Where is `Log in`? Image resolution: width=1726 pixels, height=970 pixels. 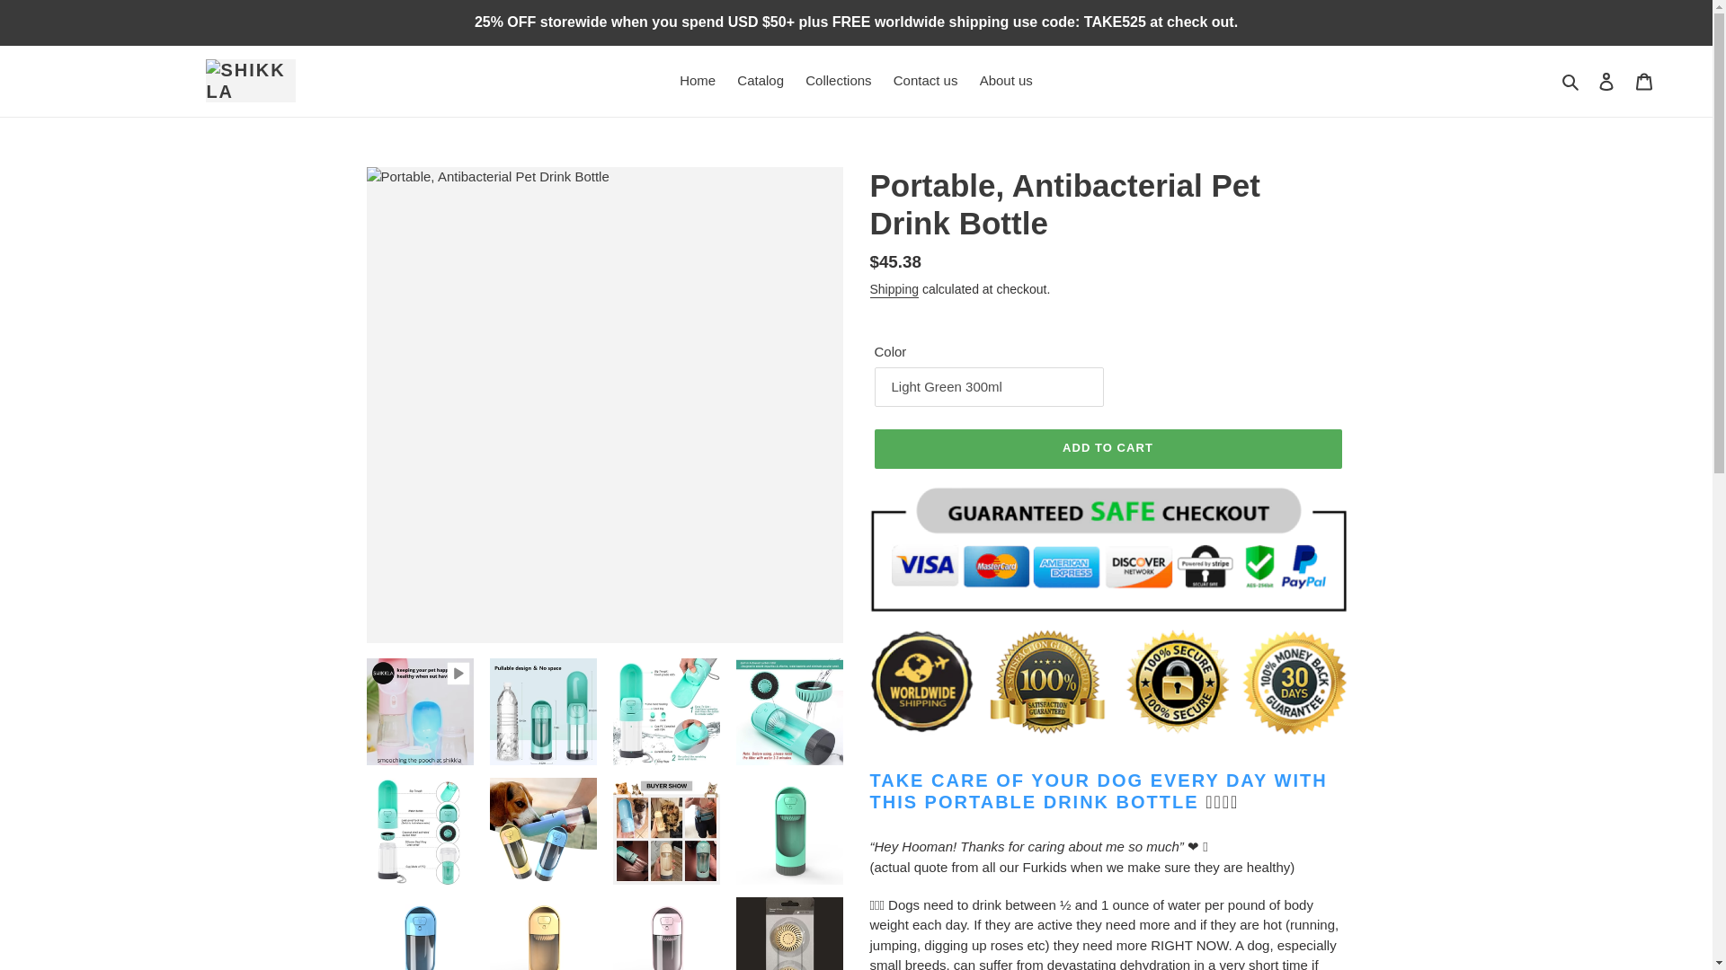
Log in is located at coordinates (1606, 81).